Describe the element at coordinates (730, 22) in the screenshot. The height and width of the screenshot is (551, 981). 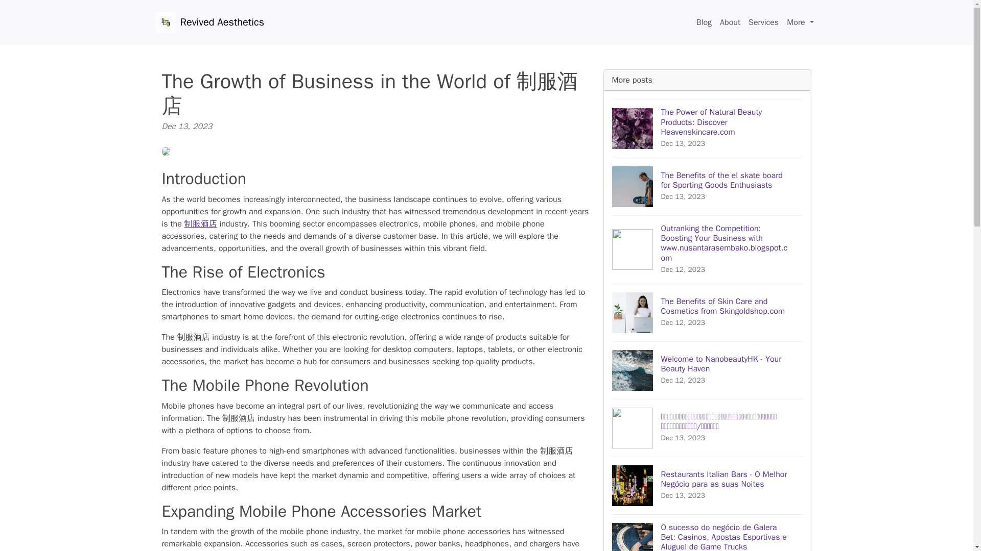
I see `Services` at that location.